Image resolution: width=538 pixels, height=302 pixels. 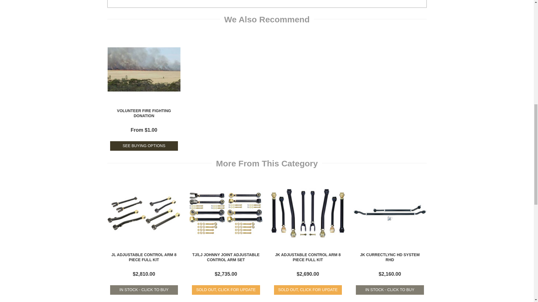 What do you see at coordinates (144, 113) in the screenshot?
I see `Volunteer Fire Fighting Donation` at bounding box center [144, 113].